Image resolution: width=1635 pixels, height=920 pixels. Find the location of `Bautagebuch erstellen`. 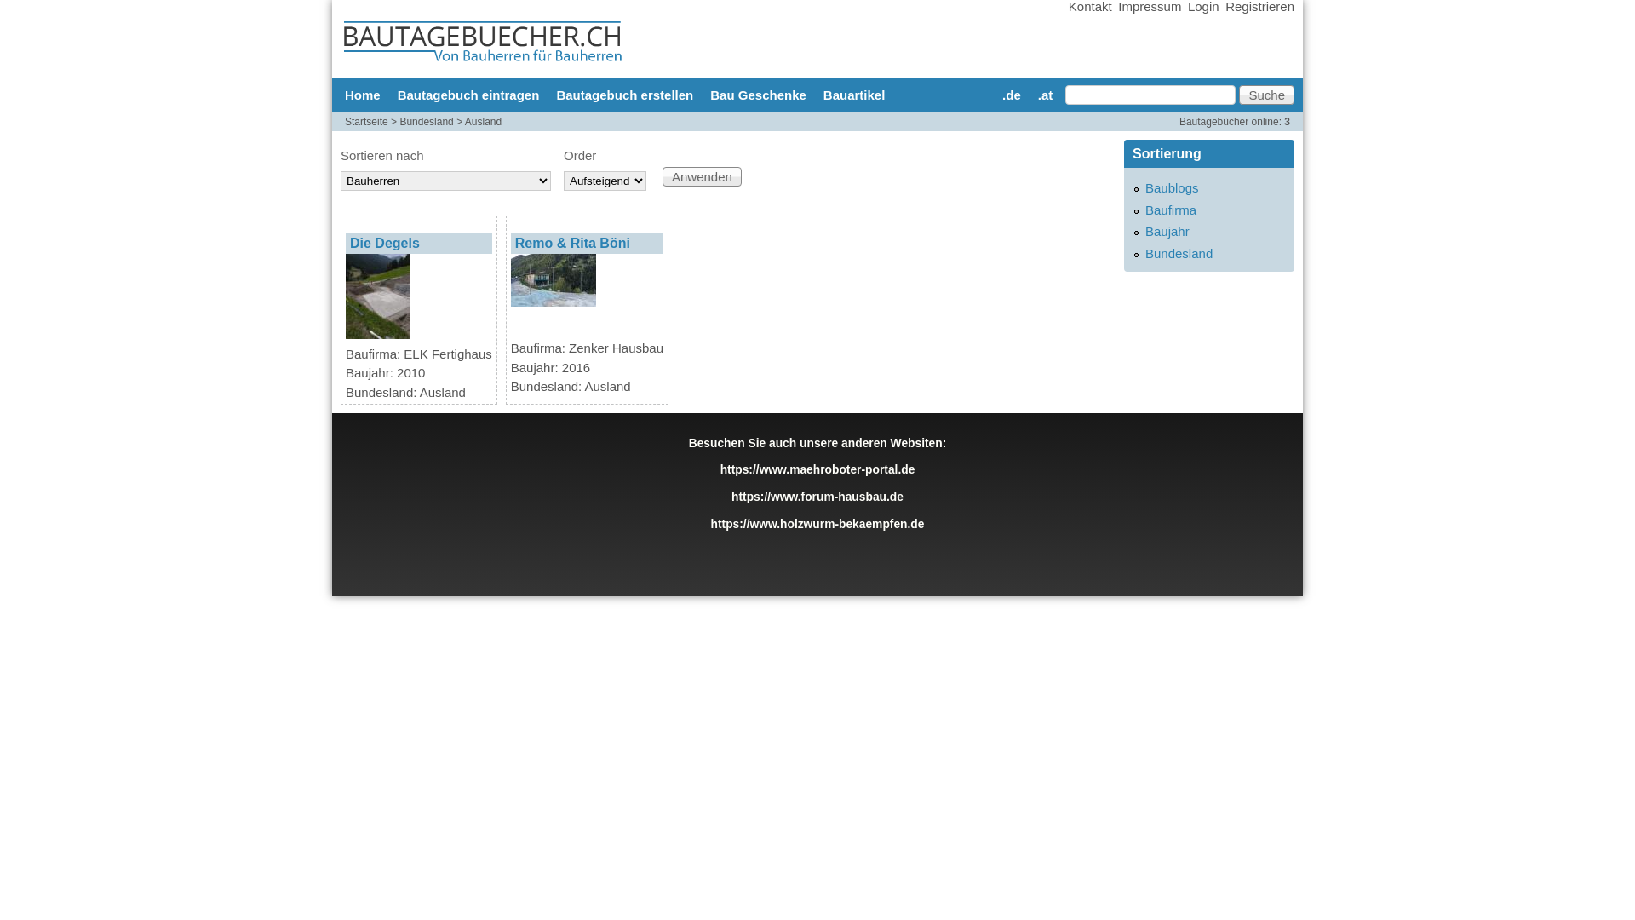

Bautagebuch erstellen is located at coordinates (625, 95).